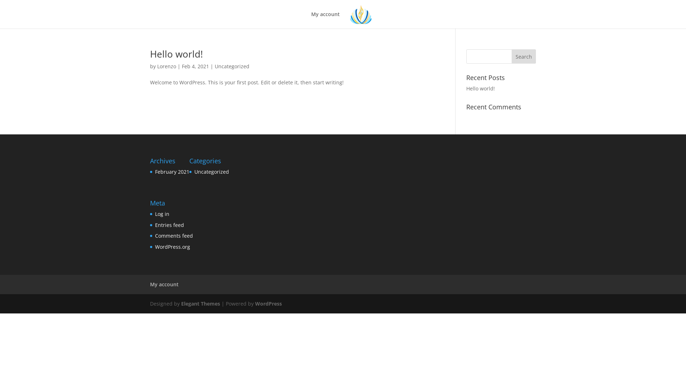 The image size is (686, 386). I want to click on Hello world!, so click(177, 54).